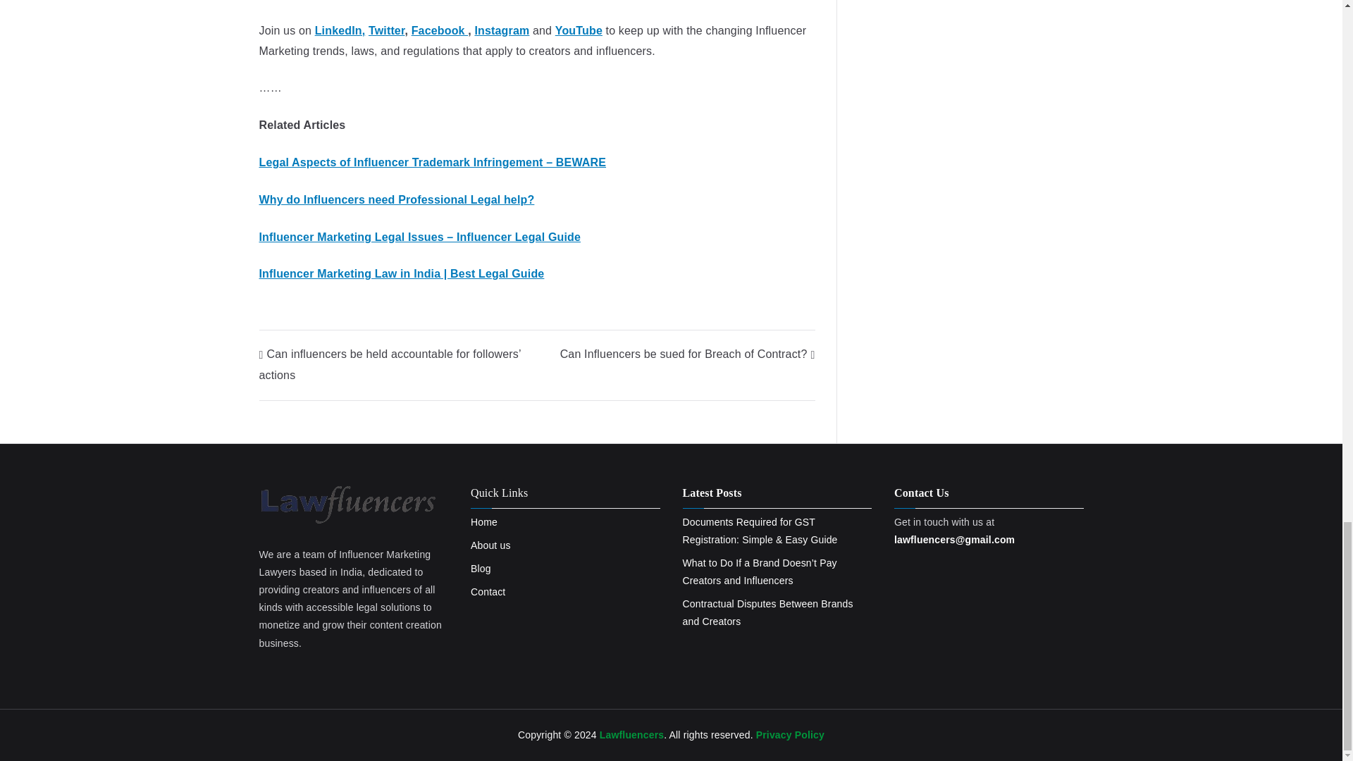 This screenshot has height=761, width=1353. Describe the element at coordinates (340, 30) in the screenshot. I see `LinkedIn,` at that location.